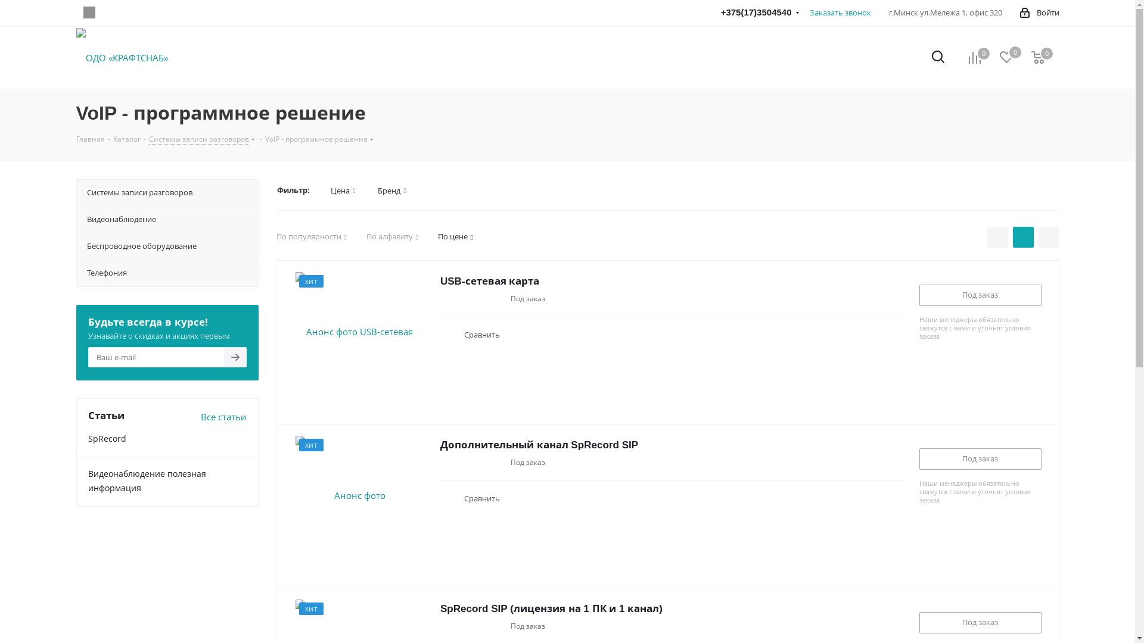 The image size is (1144, 643). I want to click on 1, so click(444, 626).